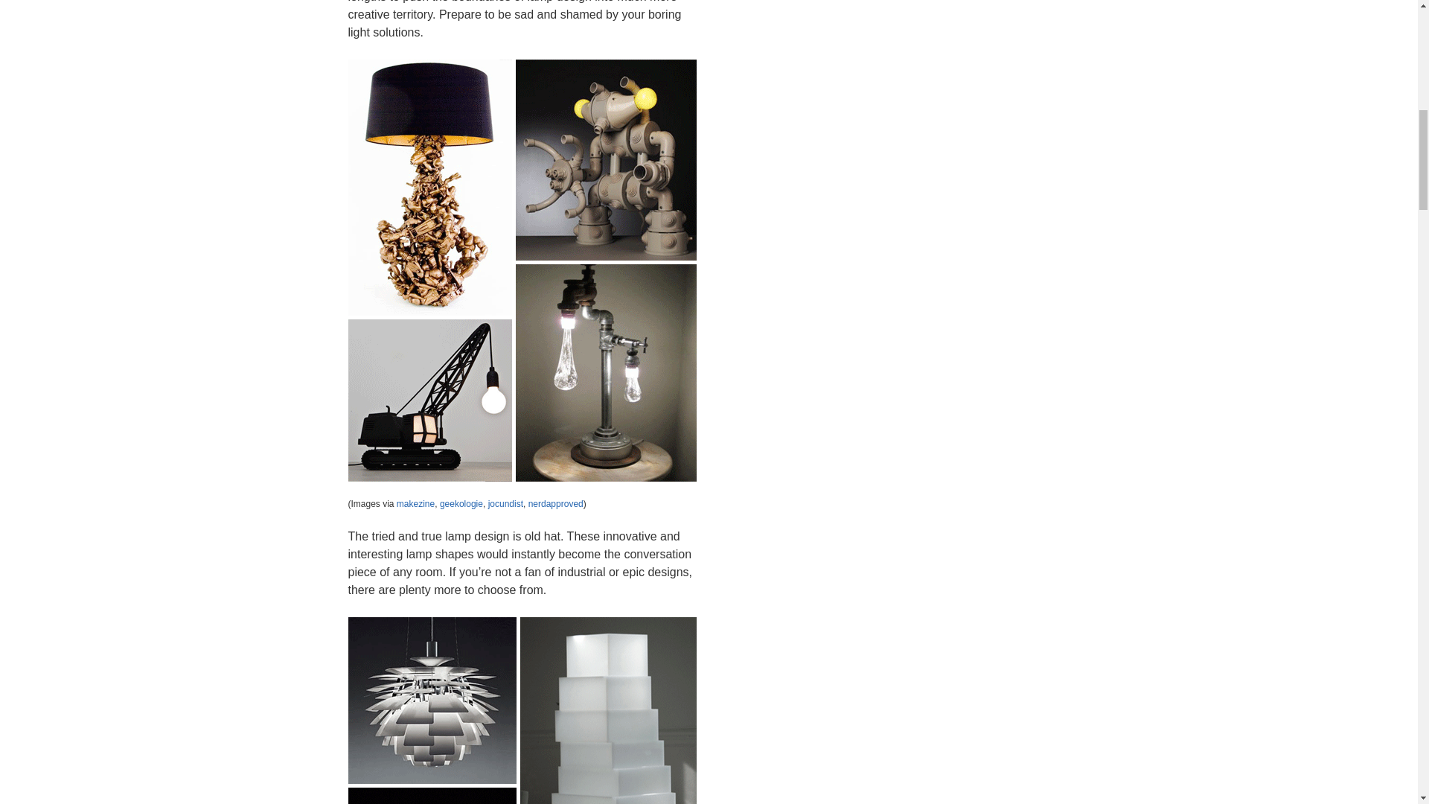 The image size is (1429, 804). What do you see at coordinates (415, 503) in the screenshot?
I see `makezine` at bounding box center [415, 503].